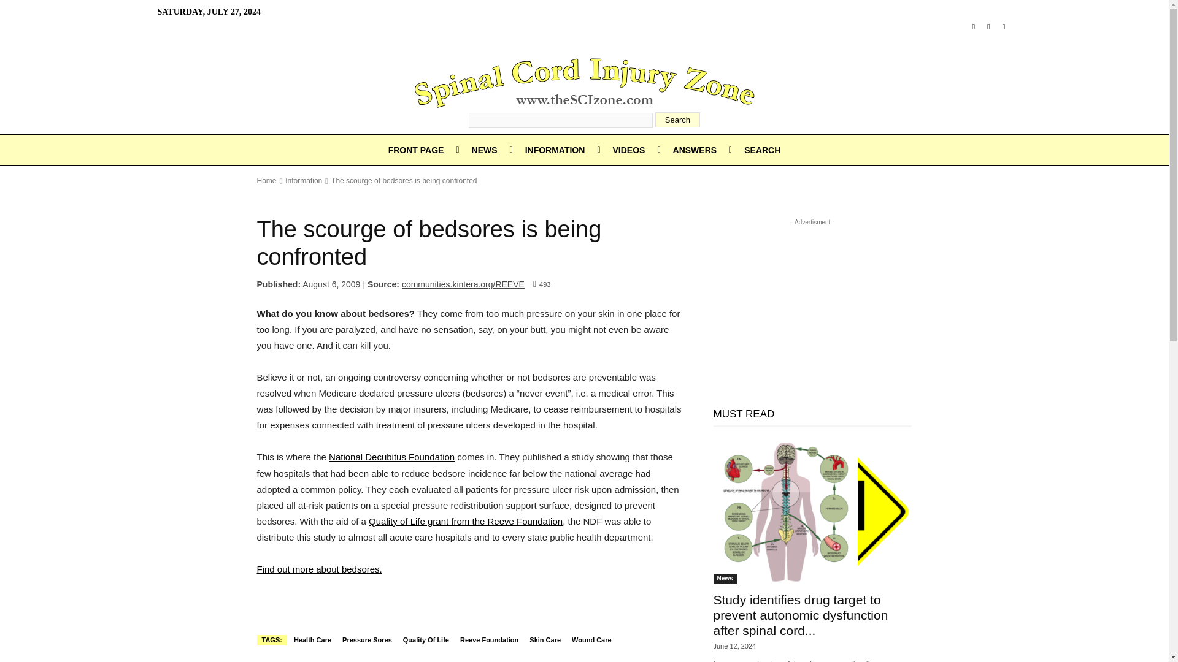 The width and height of the screenshot is (1178, 662). Describe the element at coordinates (416, 150) in the screenshot. I see `FRONT PAGE` at that location.